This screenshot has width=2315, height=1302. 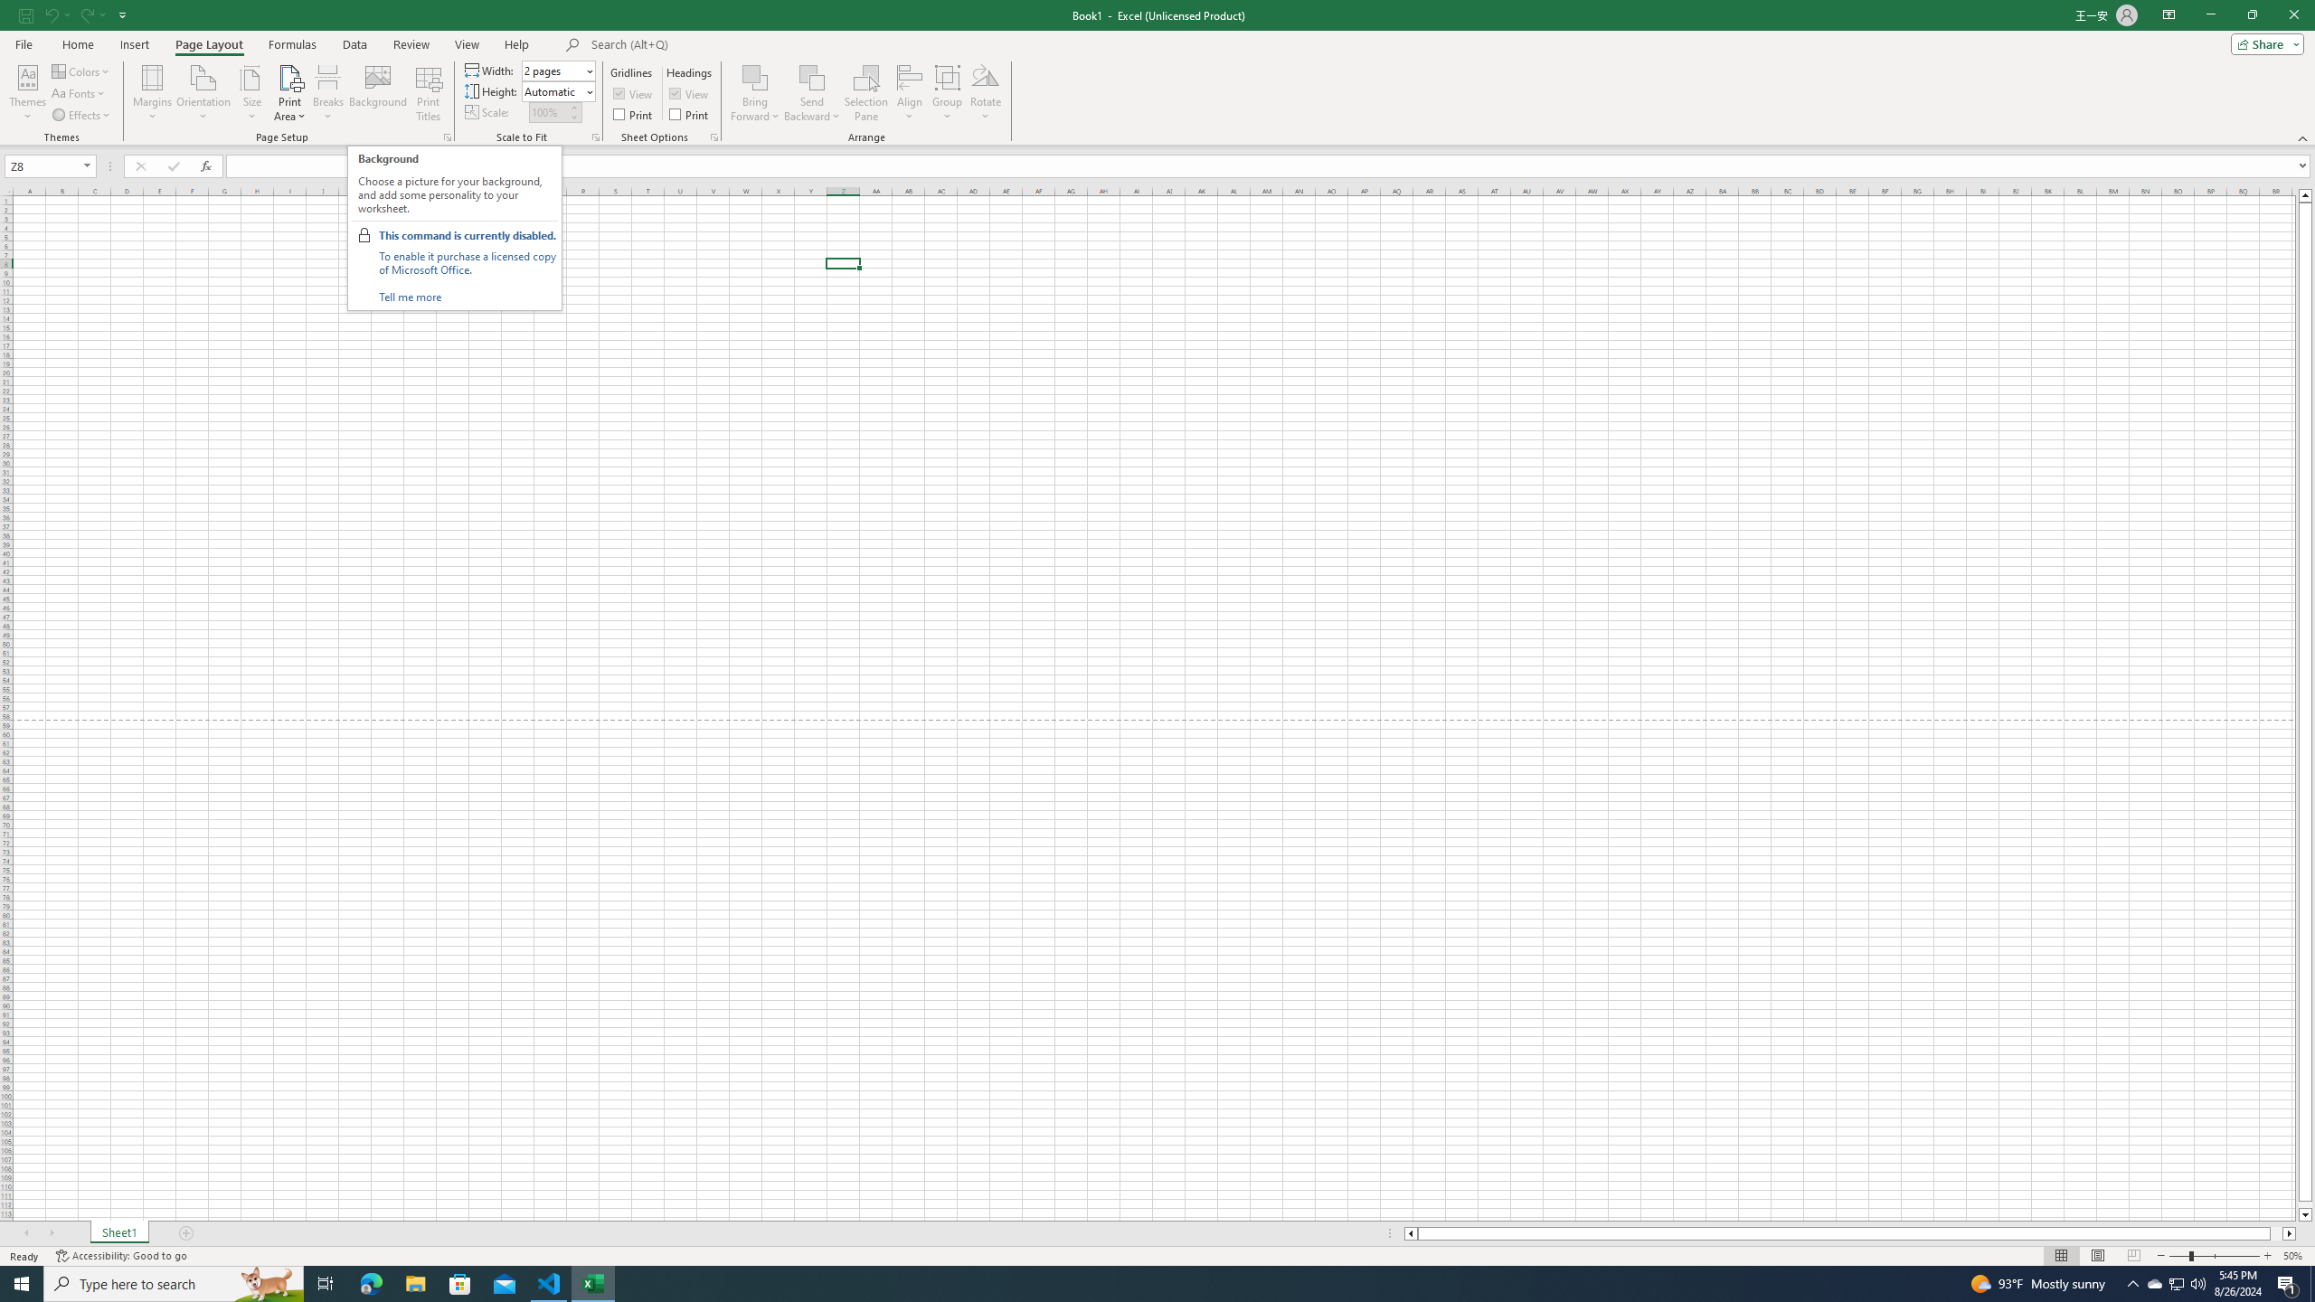 I want to click on Orientation, so click(x=203, y=93).